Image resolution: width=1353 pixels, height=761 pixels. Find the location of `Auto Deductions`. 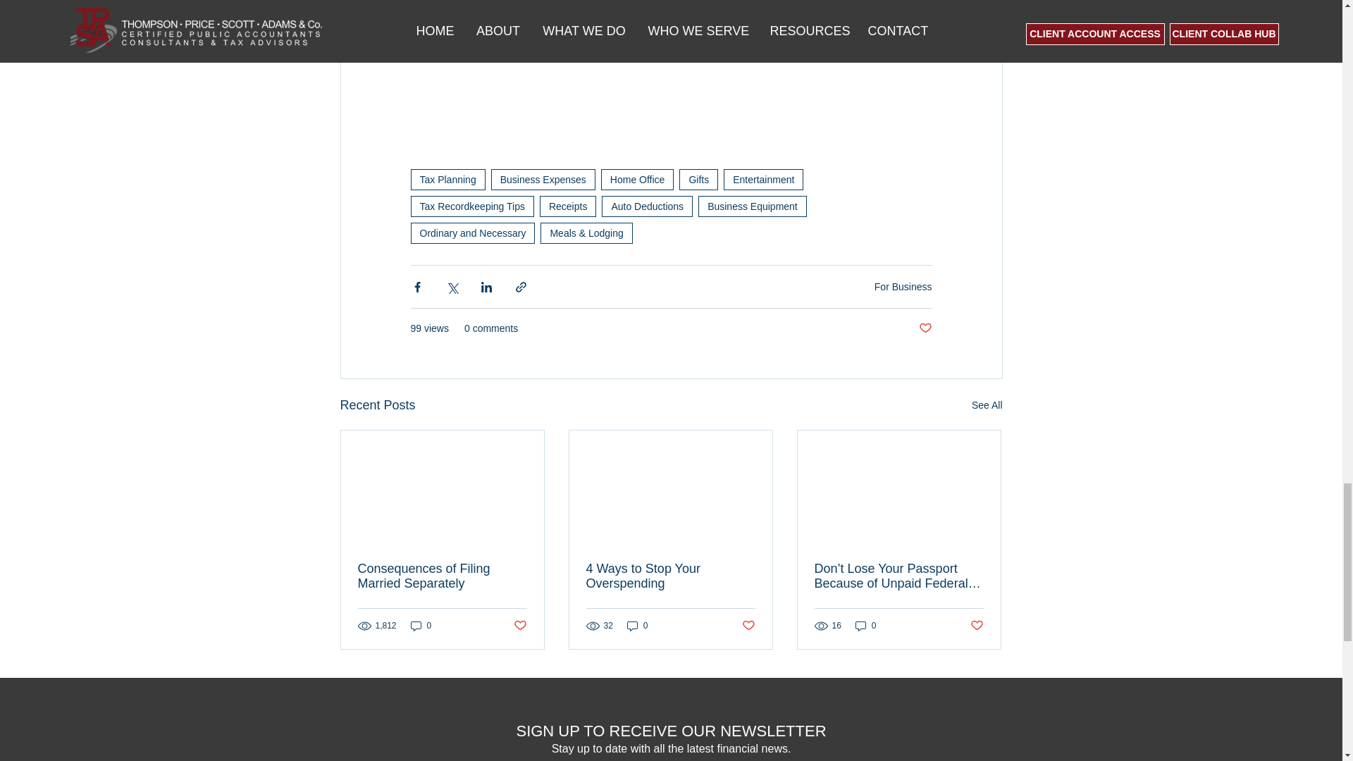

Auto Deductions is located at coordinates (647, 206).